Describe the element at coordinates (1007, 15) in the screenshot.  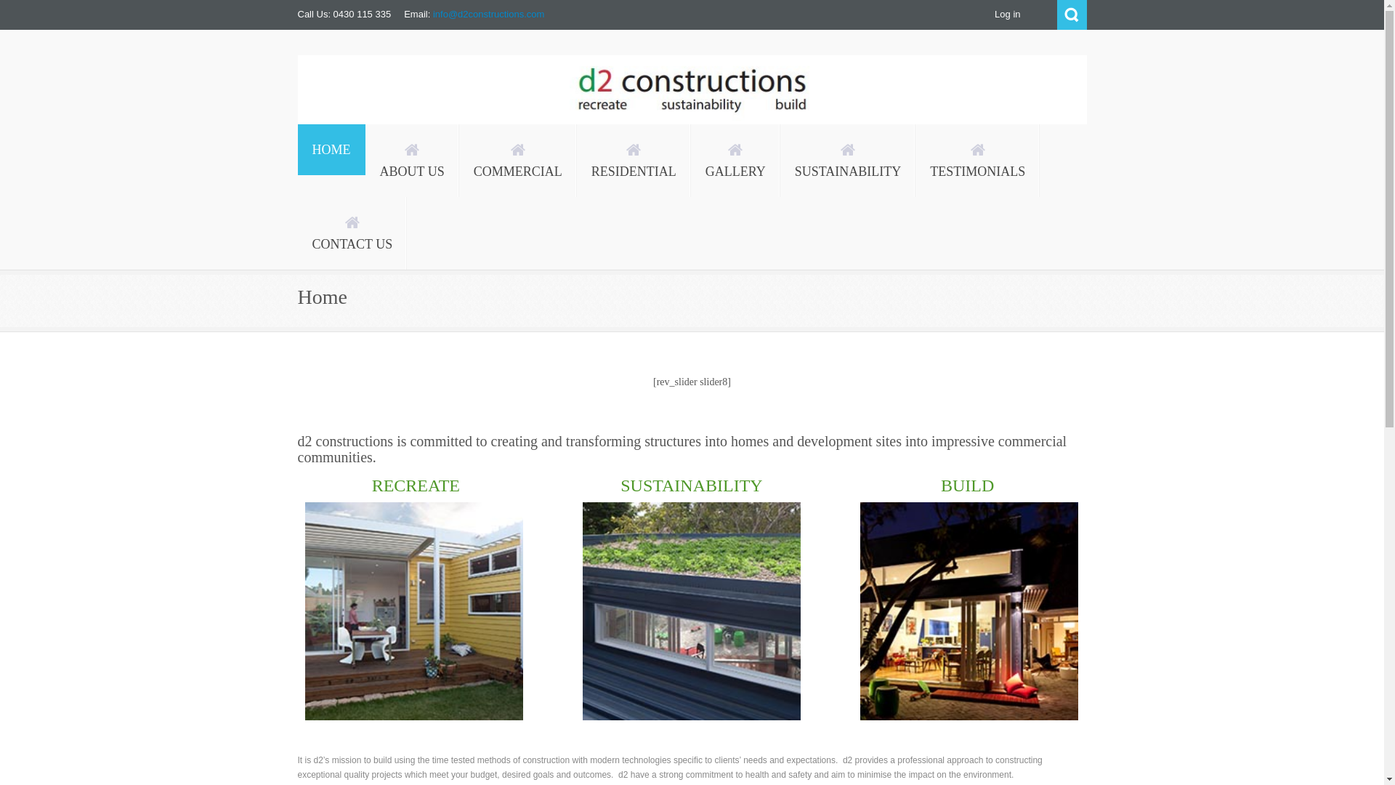
I see `Log in` at that location.